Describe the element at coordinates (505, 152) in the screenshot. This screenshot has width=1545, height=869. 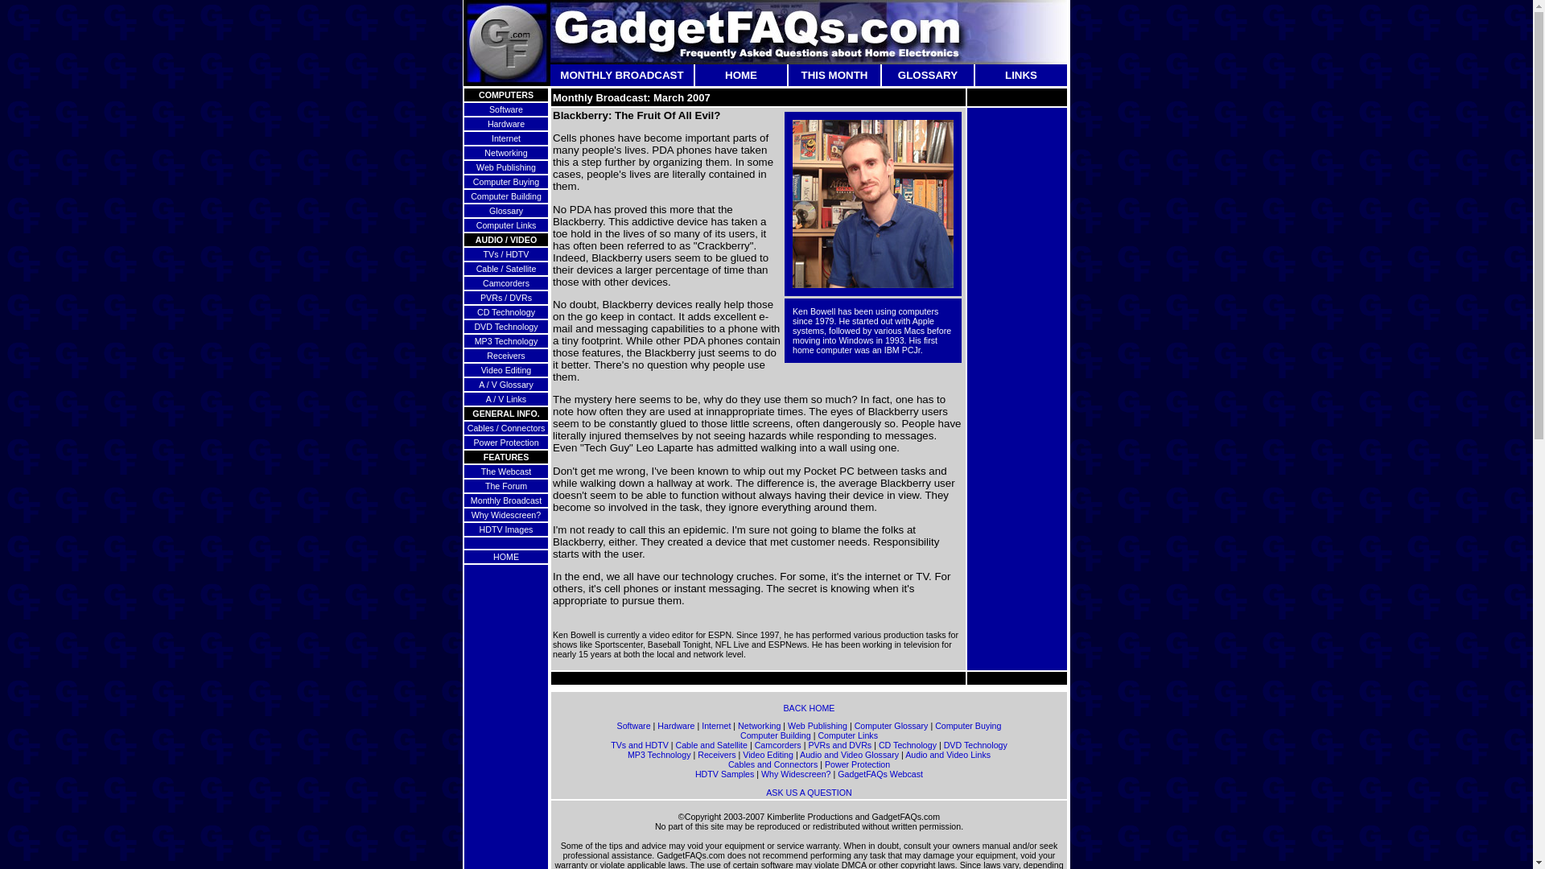
I see `Networking` at that location.